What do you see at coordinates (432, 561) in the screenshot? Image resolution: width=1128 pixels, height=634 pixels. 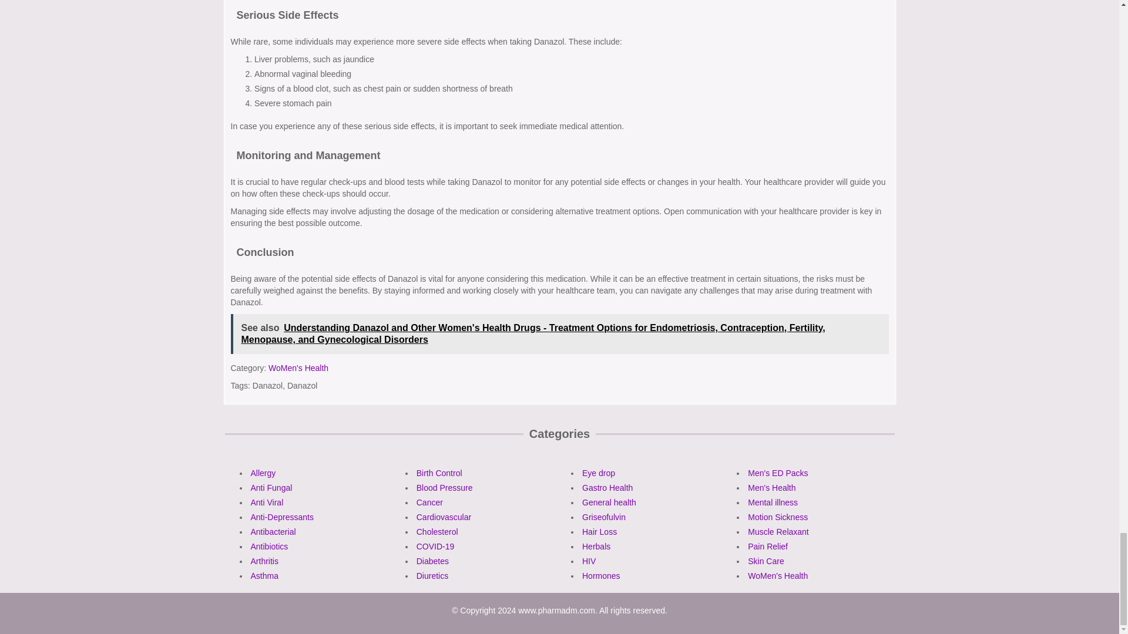 I see `Diabetes` at bounding box center [432, 561].